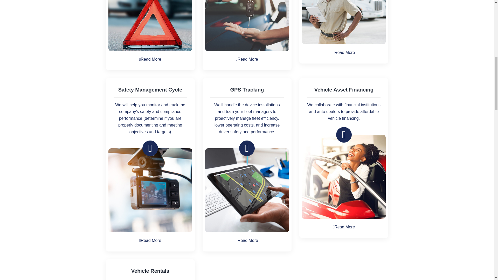 Image resolution: width=498 pixels, height=280 pixels. What do you see at coordinates (247, 89) in the screenshot?
I see `GPS Tracking` at bounding box center [247, 89].